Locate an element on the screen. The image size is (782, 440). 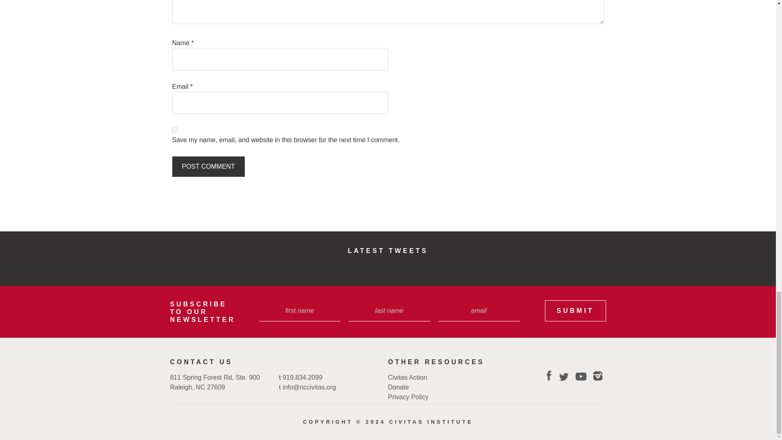
yes is located at coordinates (174, 130).